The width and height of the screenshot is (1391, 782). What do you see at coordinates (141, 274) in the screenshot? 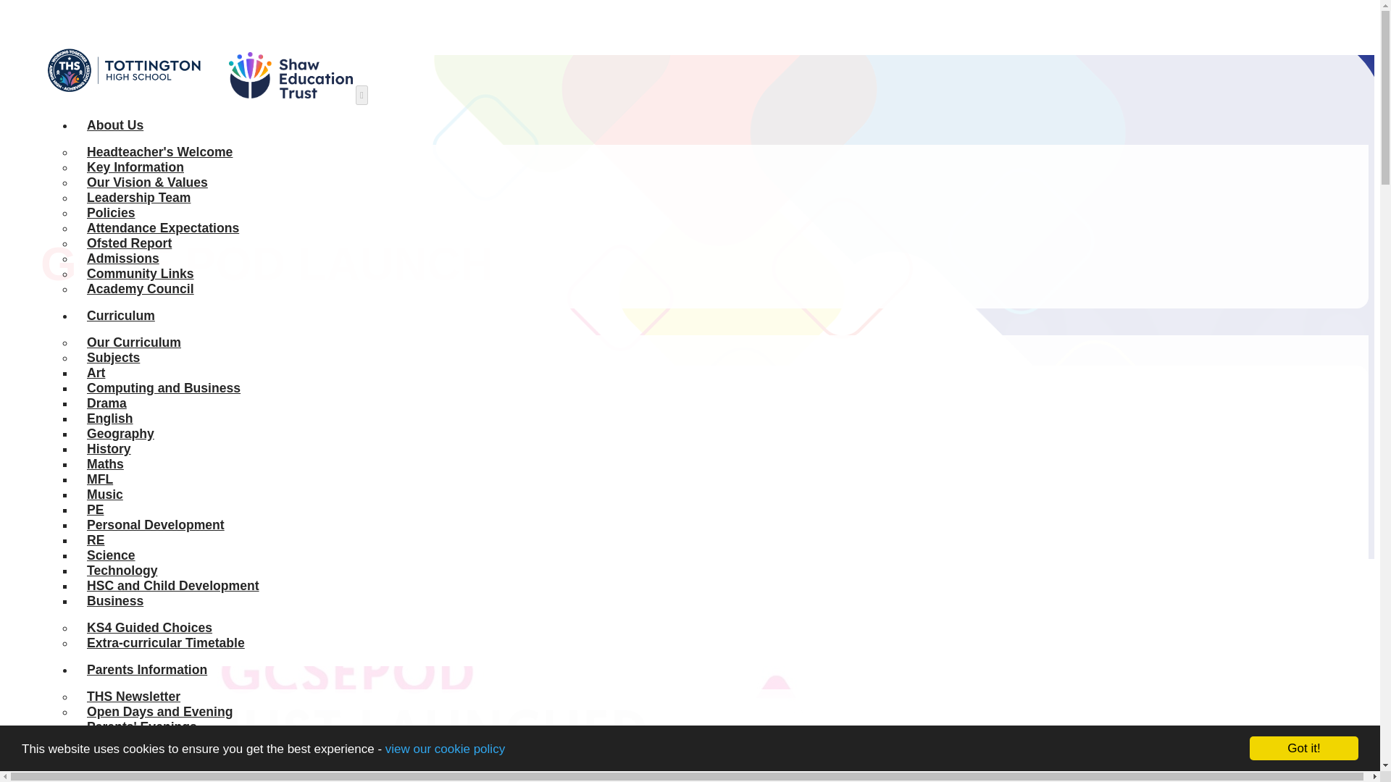
I see `Community Links` at bounding box center [141, 274].